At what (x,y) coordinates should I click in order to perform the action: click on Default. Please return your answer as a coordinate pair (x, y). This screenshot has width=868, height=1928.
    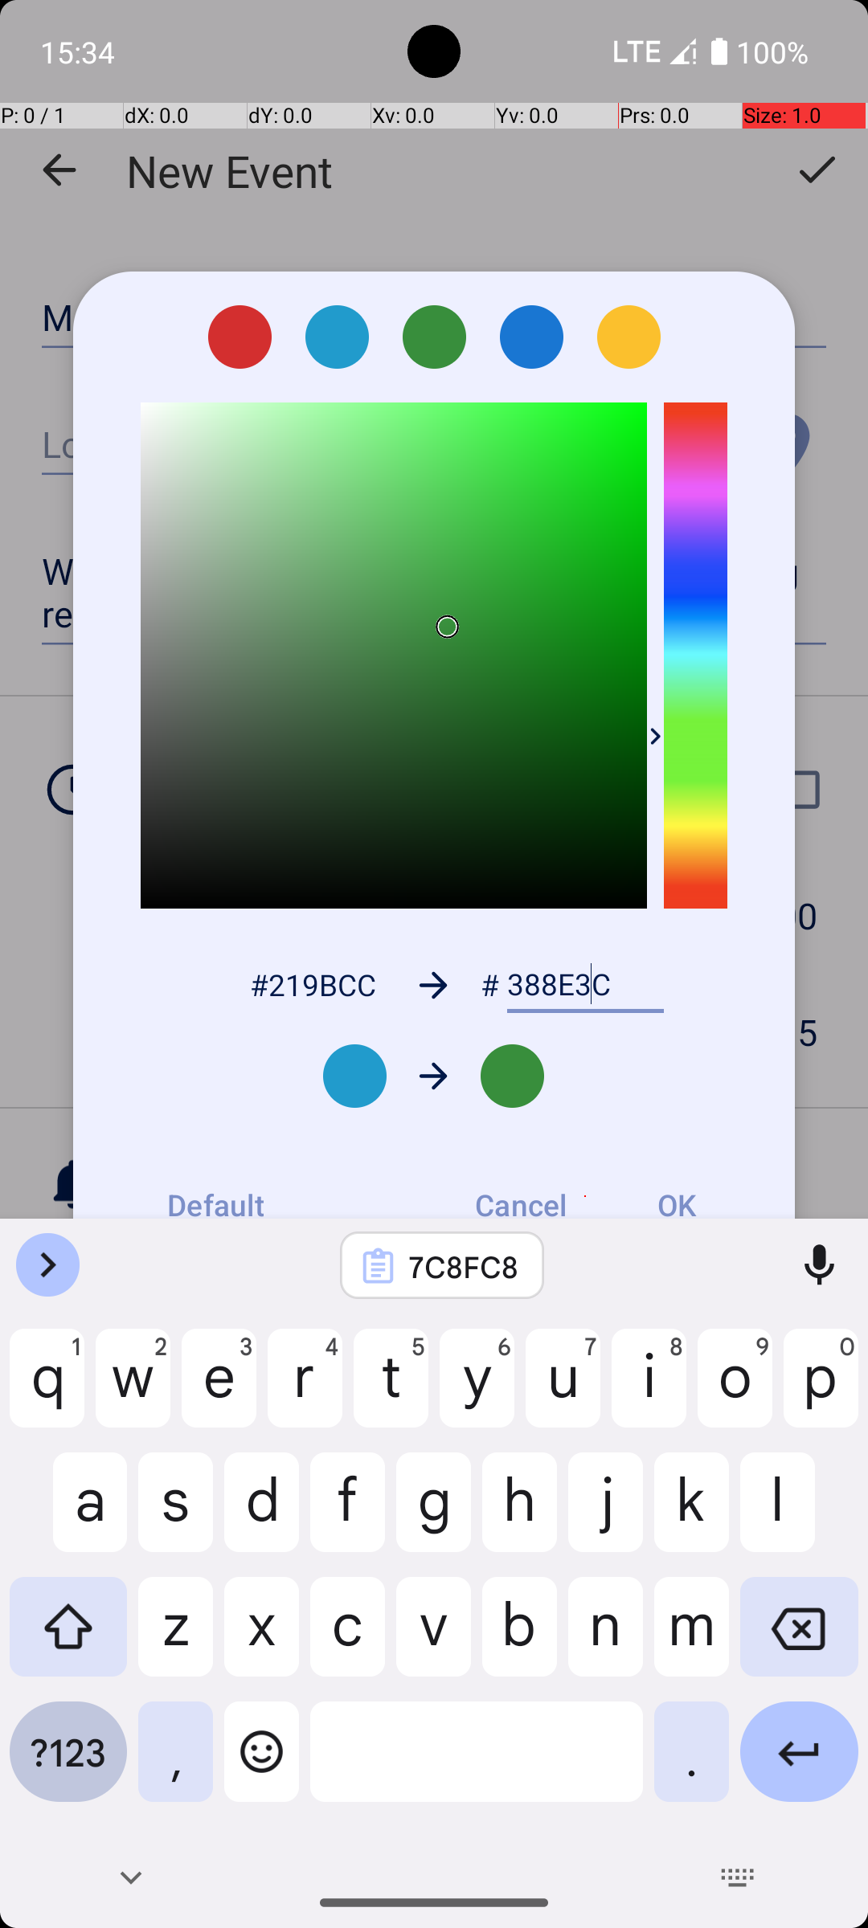
    Looking at the image, I should click on (215, 1205).